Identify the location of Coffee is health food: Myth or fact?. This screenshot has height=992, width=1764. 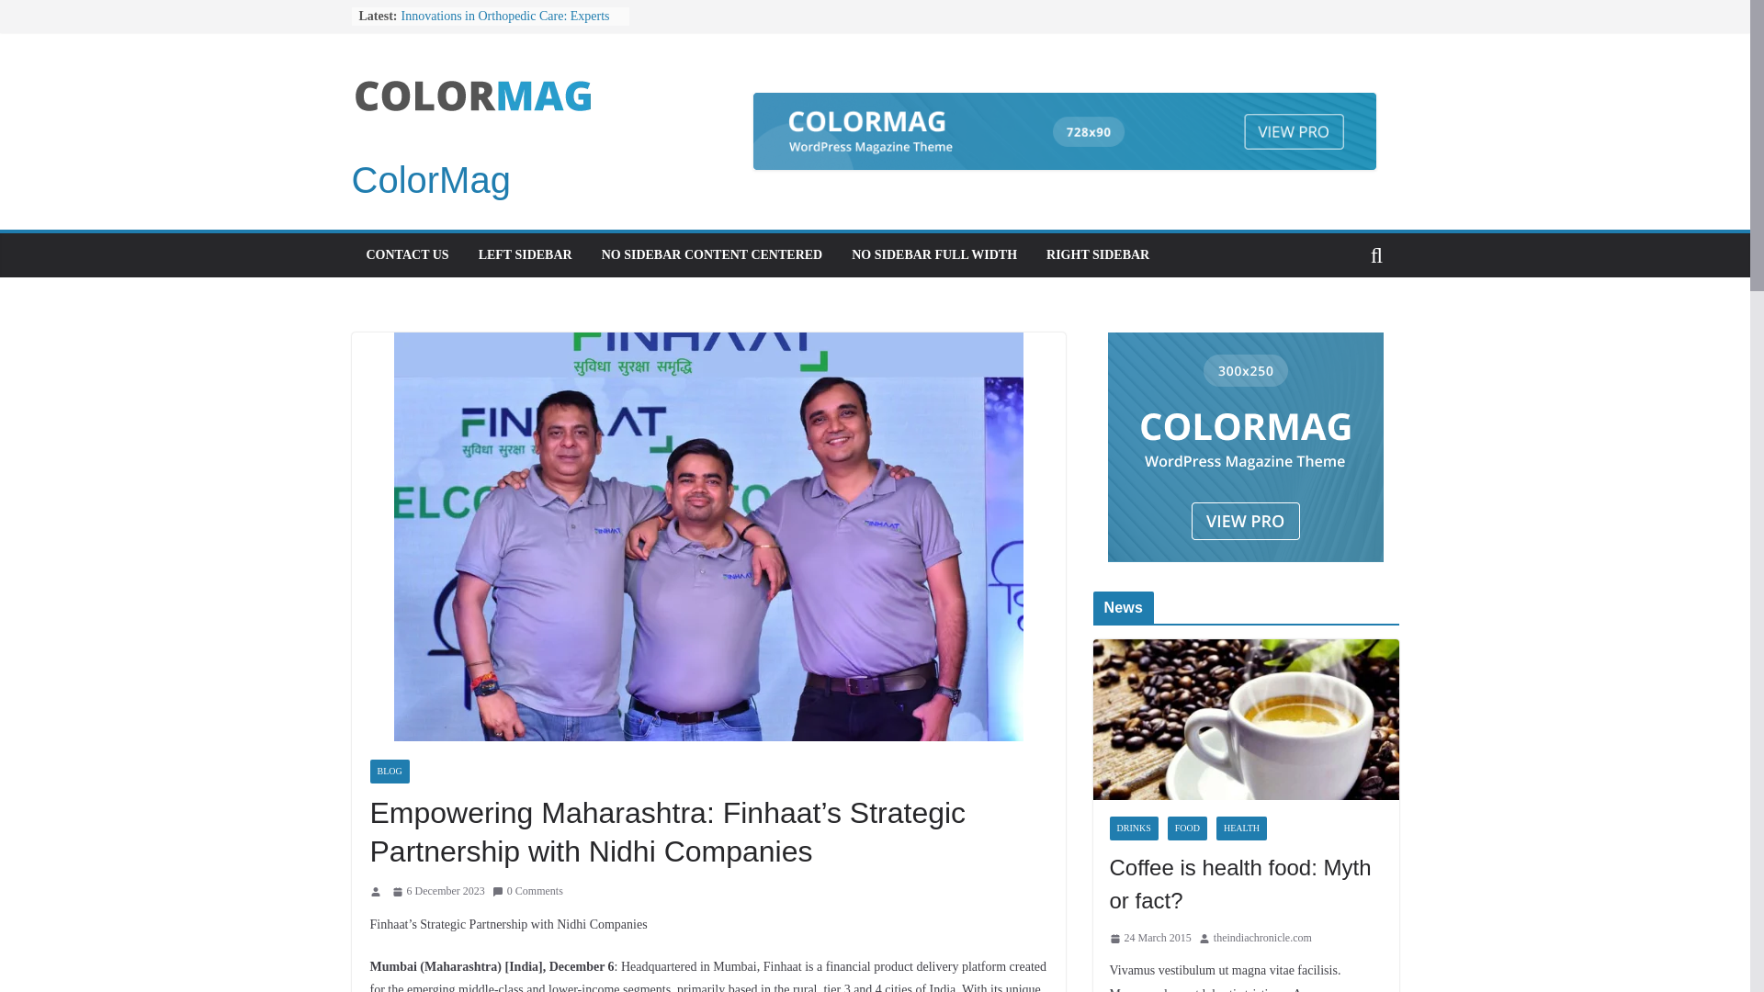
(1246, 884).